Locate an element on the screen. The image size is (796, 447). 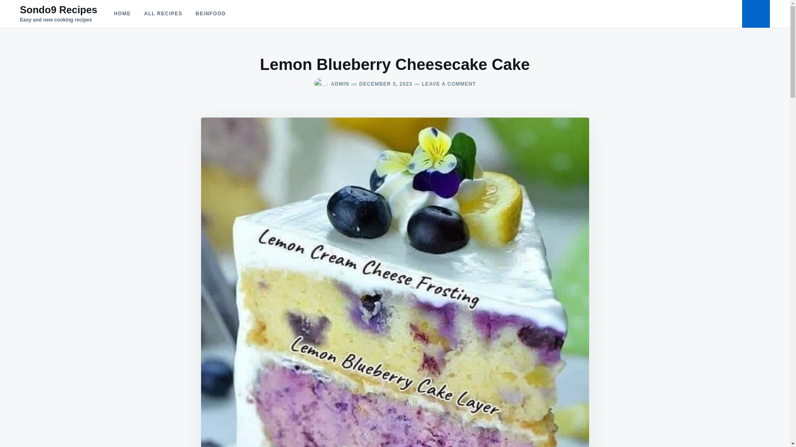
ADMIN is located at coordinates (386, 84).